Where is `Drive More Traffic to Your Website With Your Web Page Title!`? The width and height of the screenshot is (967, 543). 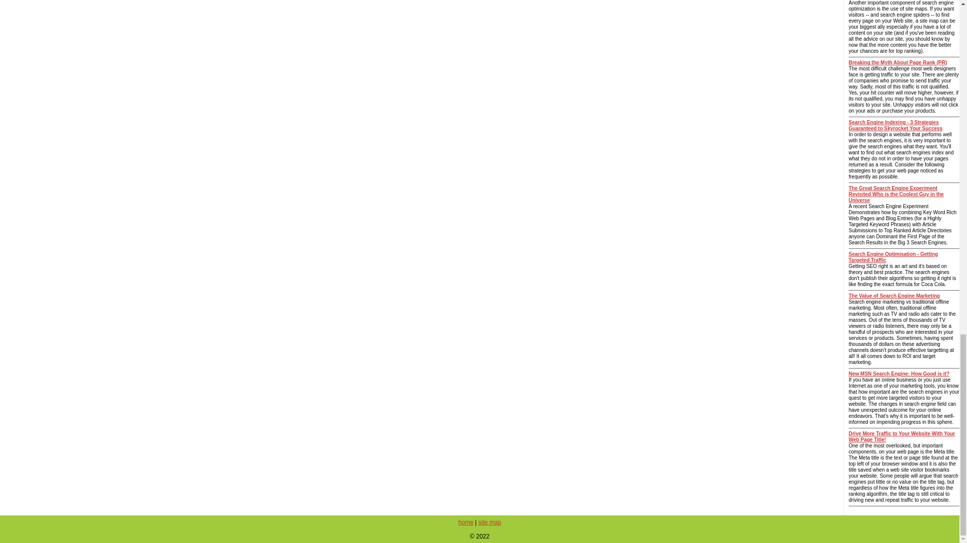 Drive More Traffic to Your Website With Your Web Page Title! is located at coordinates (902, 436).